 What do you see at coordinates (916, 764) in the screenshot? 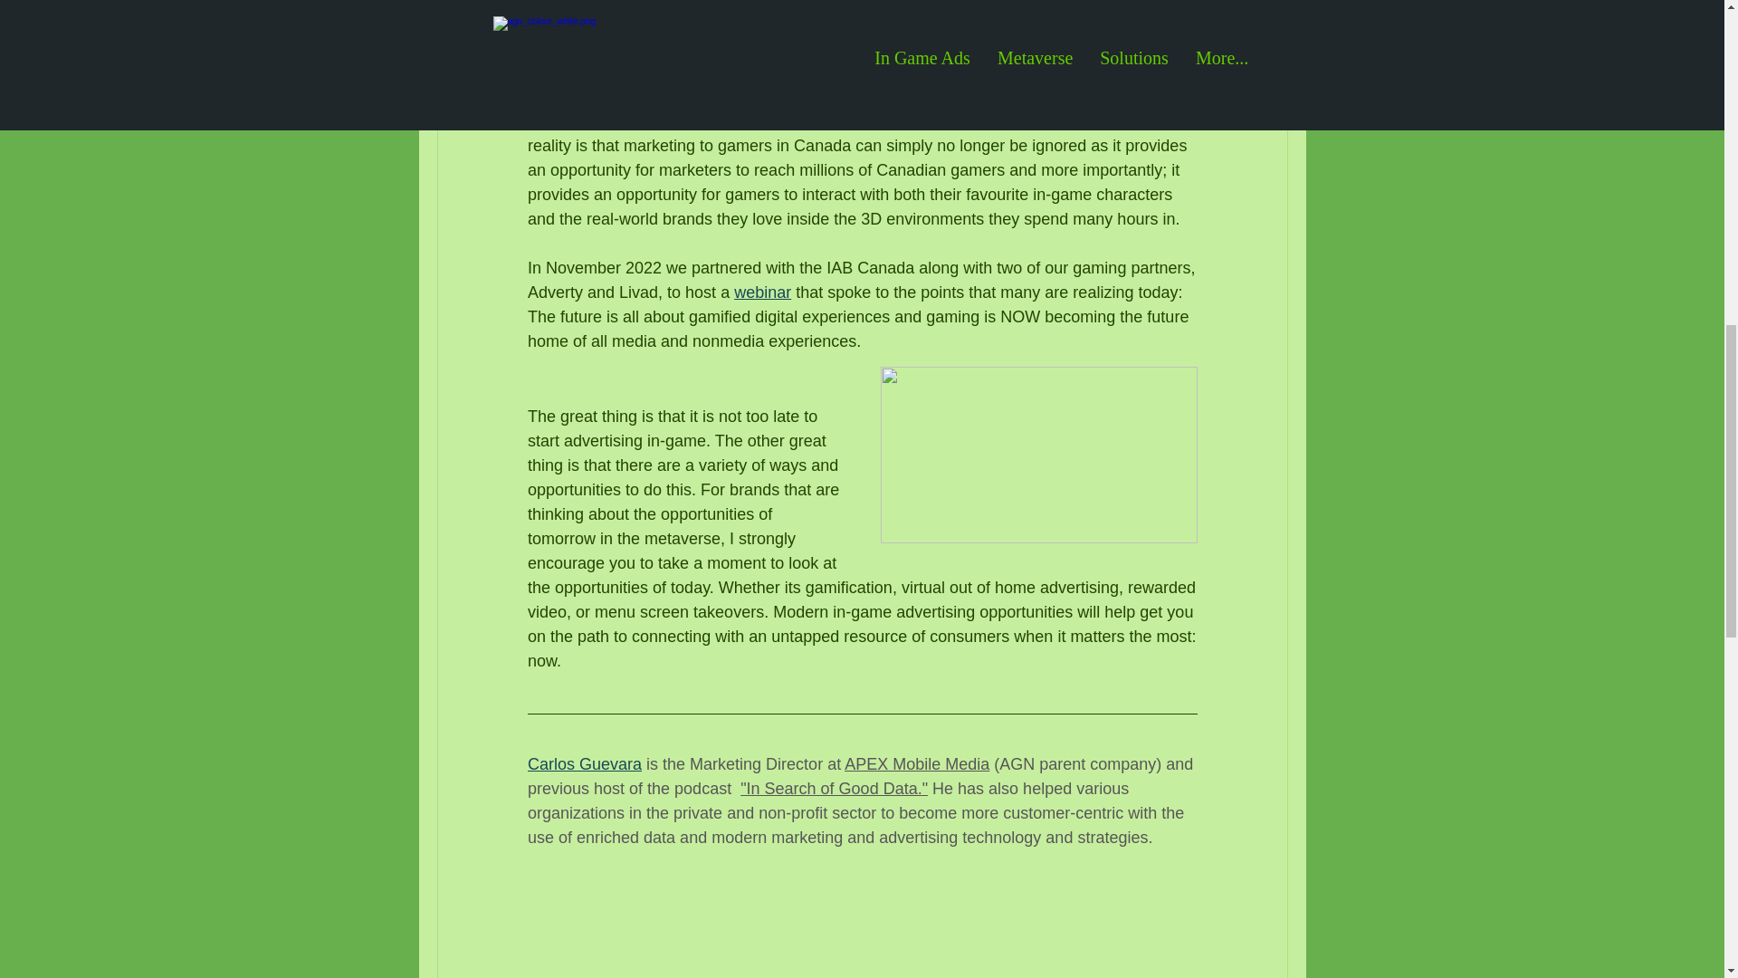
I see `APEX Mobile Media` at bounding box center [916, 764].